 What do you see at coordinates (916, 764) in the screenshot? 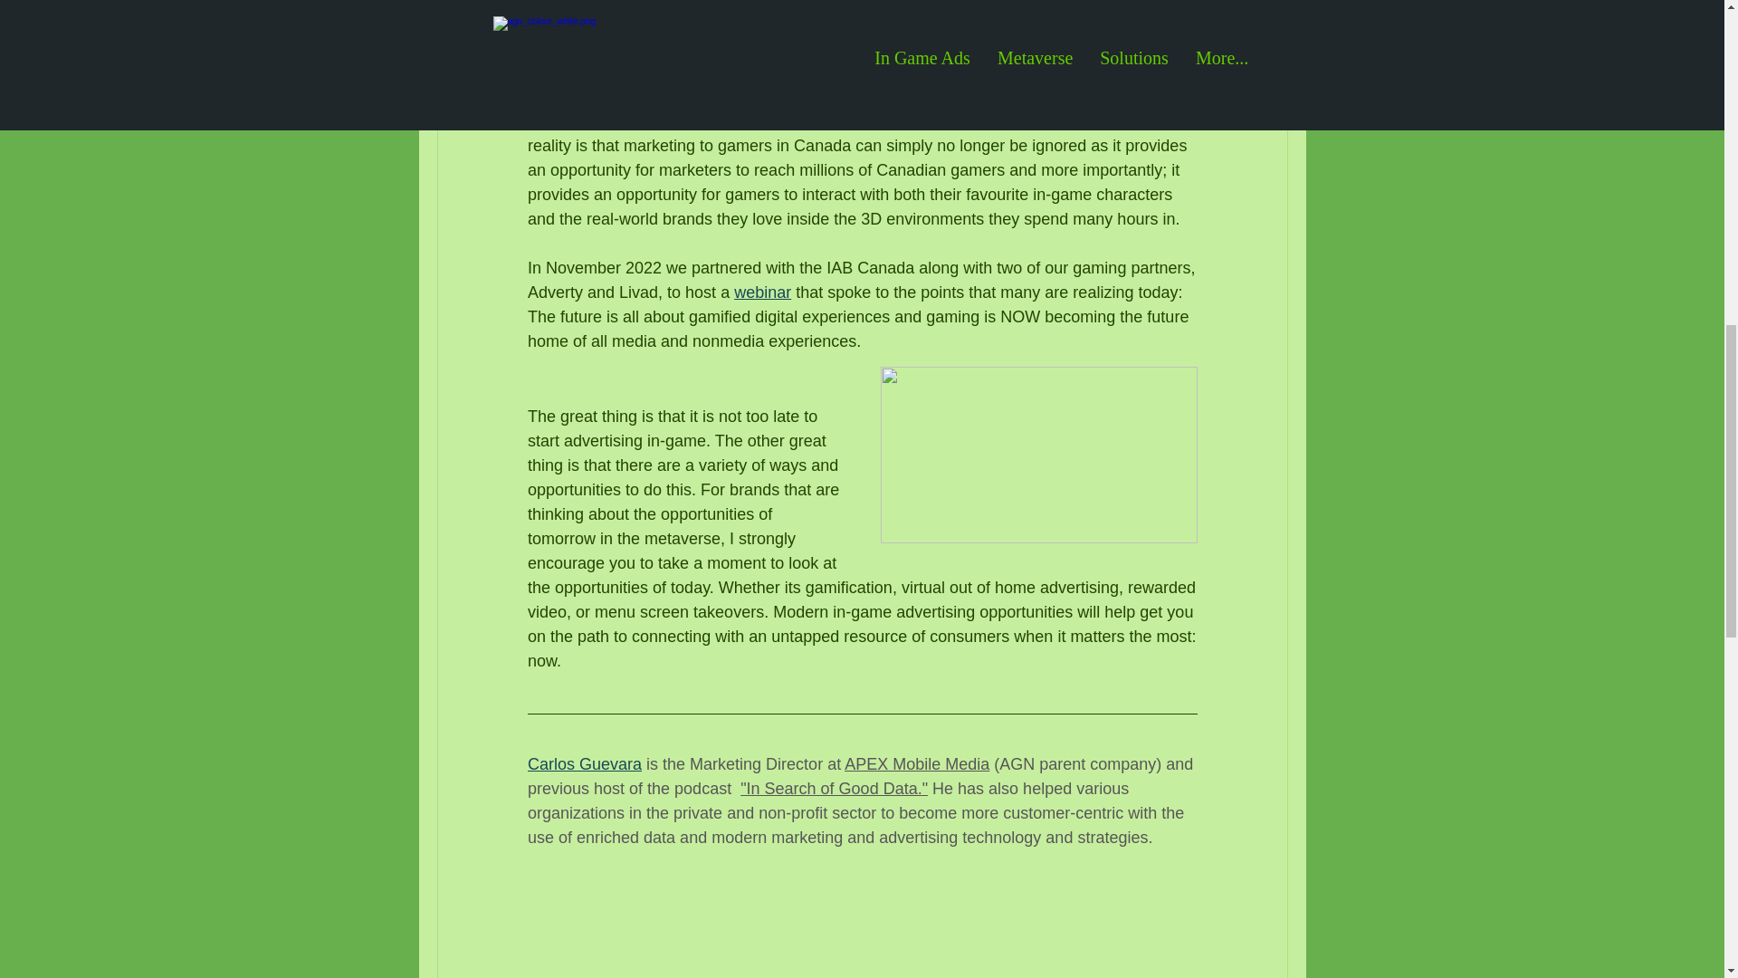
I see `APEX Mobile Media` at bounding box center [916, 764].